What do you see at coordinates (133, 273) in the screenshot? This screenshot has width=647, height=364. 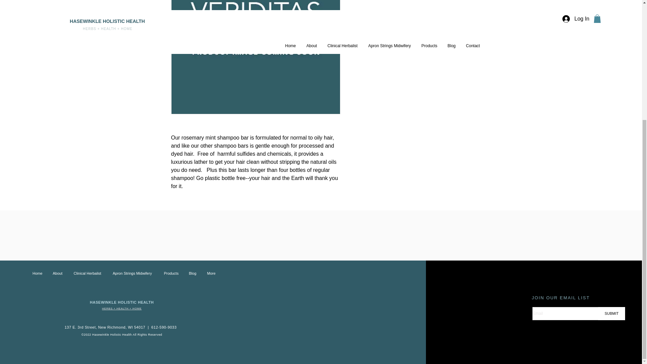 I see `Apron Strings Midwifery` at bounding box center [133, 273].